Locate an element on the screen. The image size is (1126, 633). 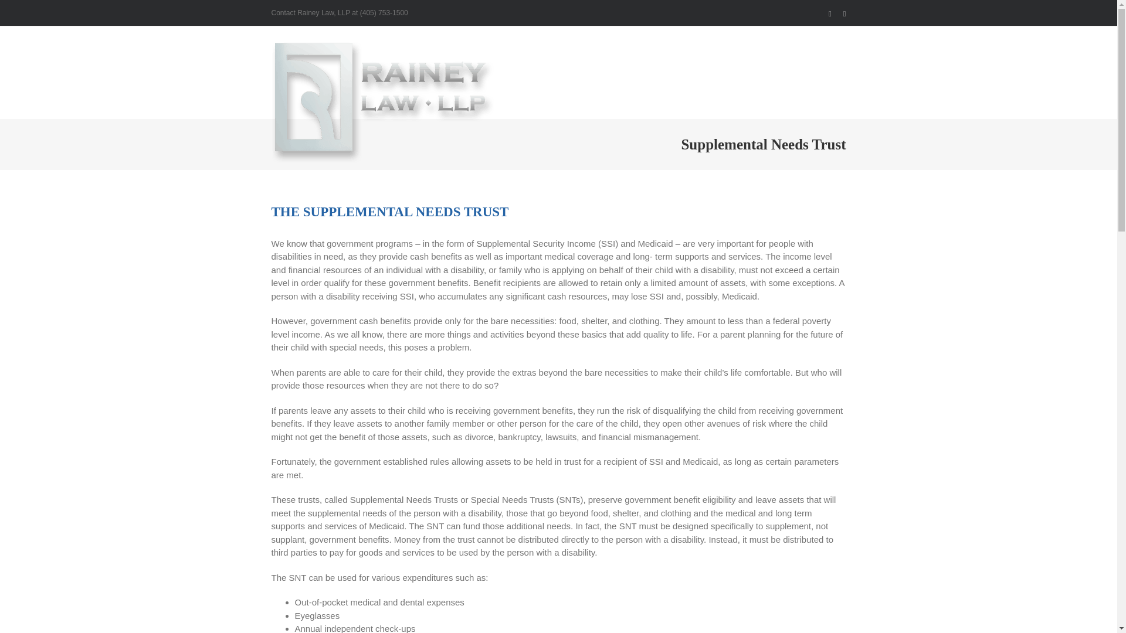
Resources is located at coordinates (654, 104).